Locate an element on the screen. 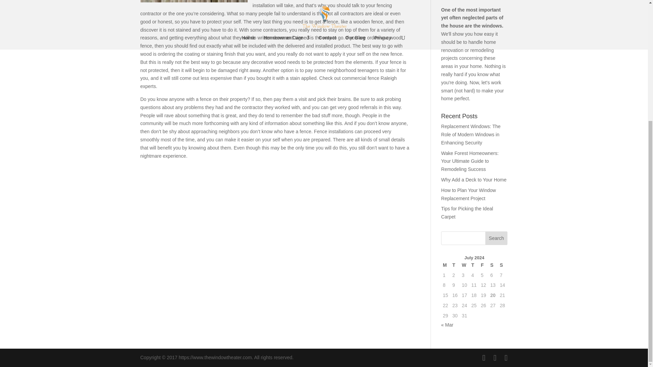 The height and width of the screenshot is (367, 653). Monday is located at coordinates (446, 265).